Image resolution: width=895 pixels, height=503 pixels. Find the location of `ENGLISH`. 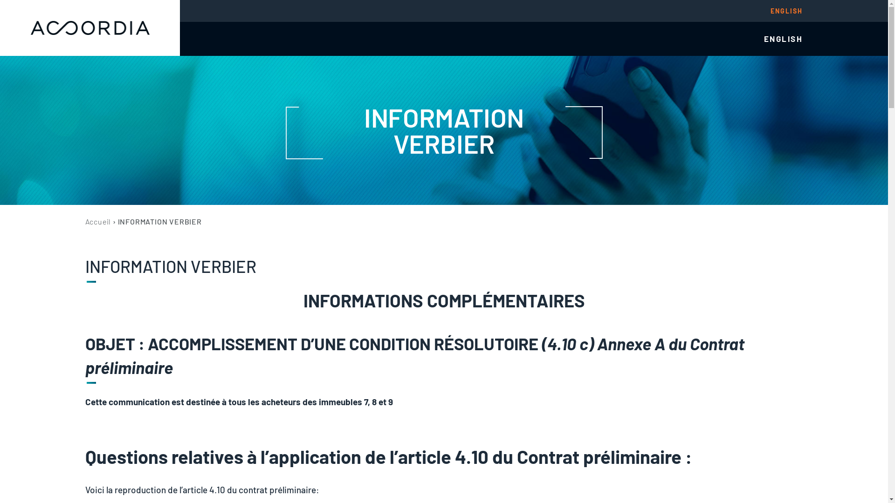

ENGLISH is located at coordinates (787, 11).